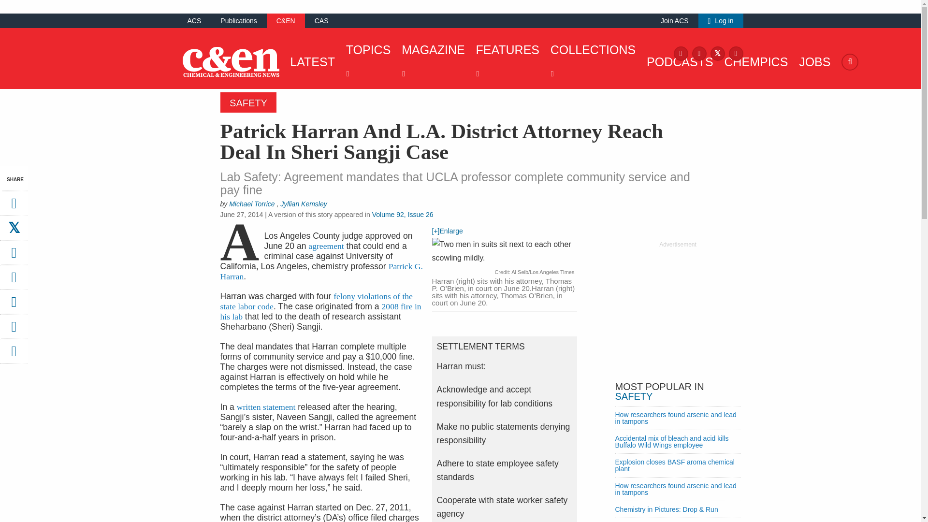 This screenshot has height=522, width=928. Describe the element at coordinates (366, 62) in the screenshot. I see `TOPICS` at that location.